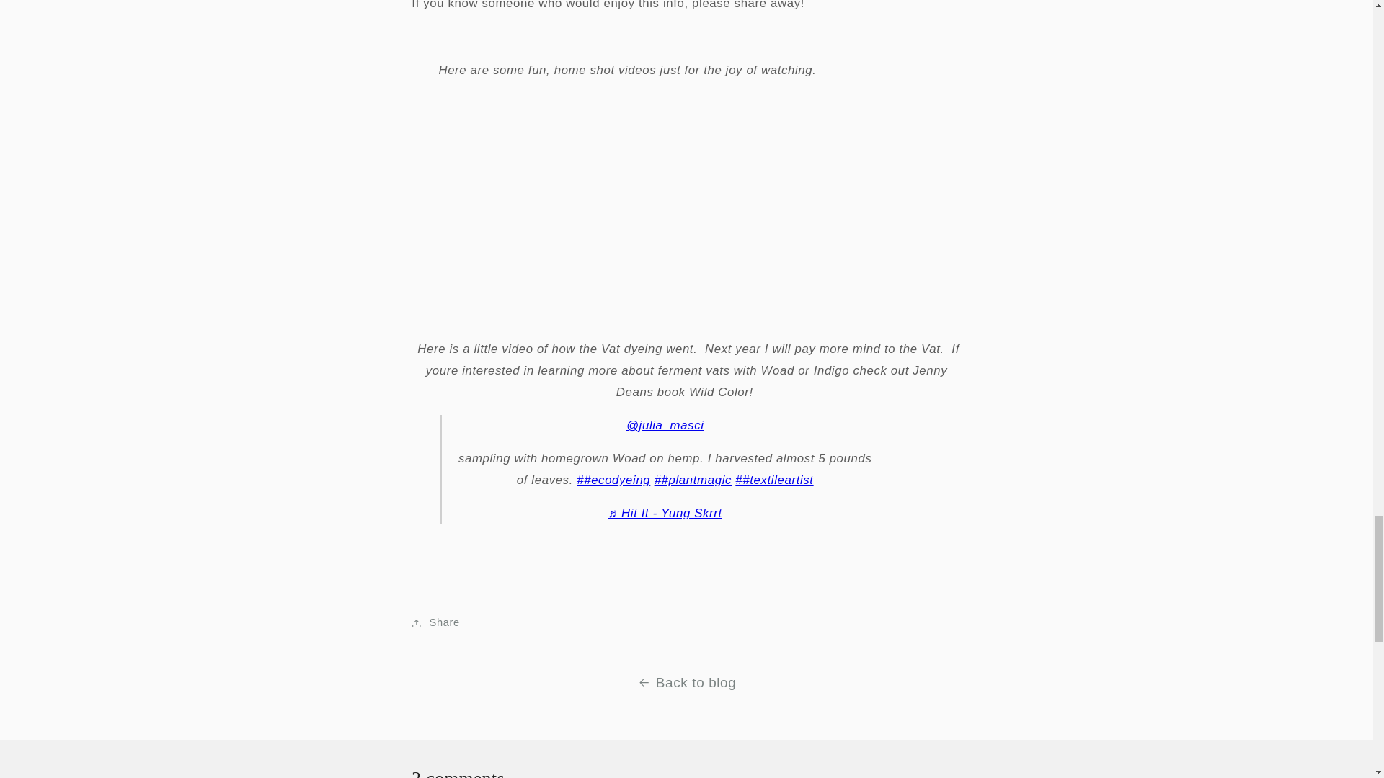 This screenshot has width=1384, height=778. Describe the element at coordinates (774, 480) in the screenshot. I see `textileartist` at that location.